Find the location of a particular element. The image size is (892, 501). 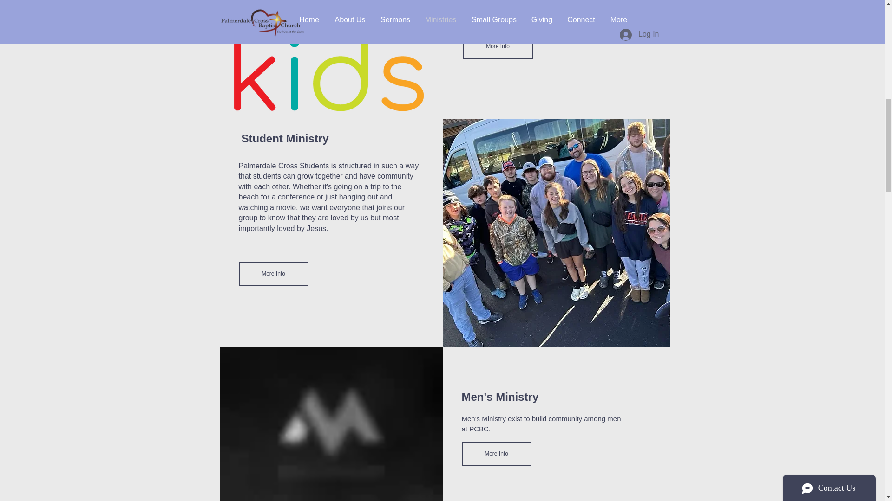

More Info is located at coordinates (498, 46).